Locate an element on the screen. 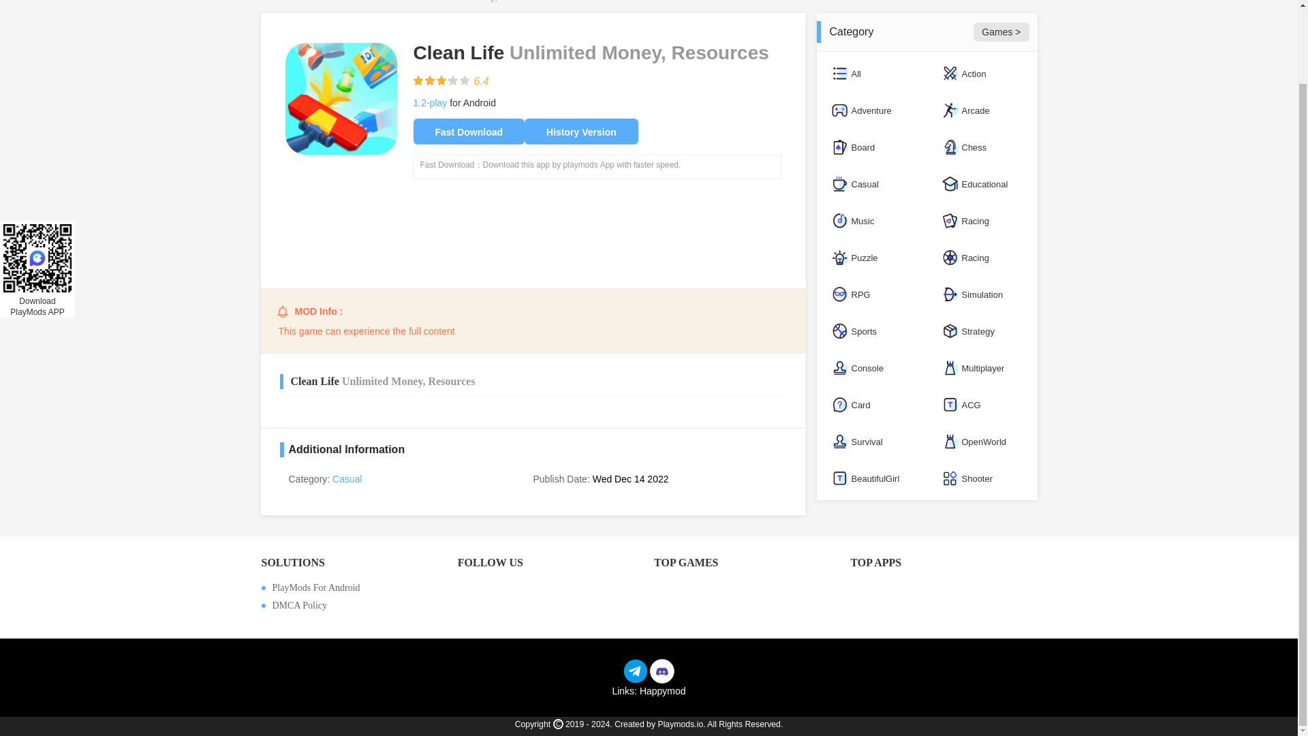  Arcade is located at coordinates (981, 110).